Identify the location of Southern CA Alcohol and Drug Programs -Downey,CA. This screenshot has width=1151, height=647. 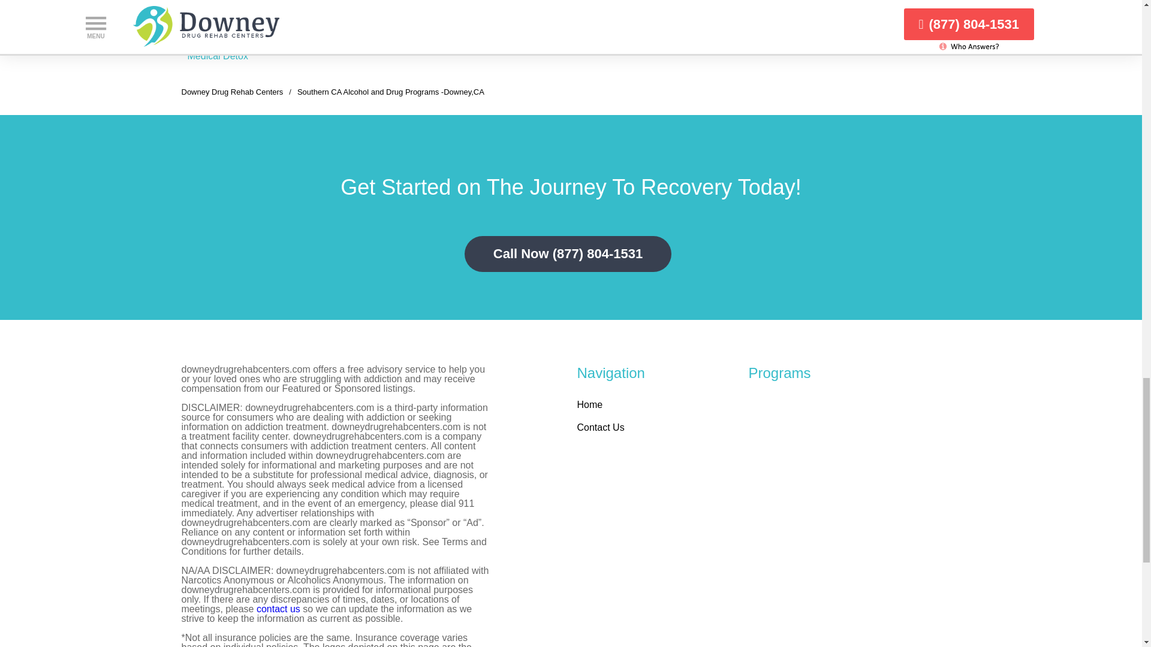
(391, 91).